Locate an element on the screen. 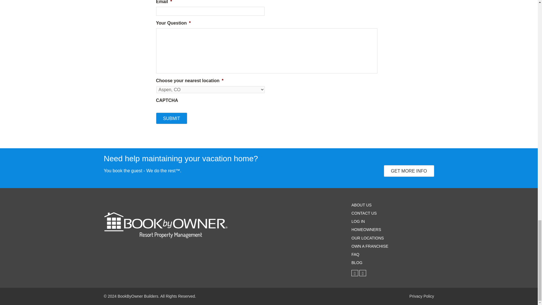 Image resolution: width=542 pixels, height=305 pixels. HOMEOWNERS is located at coordinates (366, 229).